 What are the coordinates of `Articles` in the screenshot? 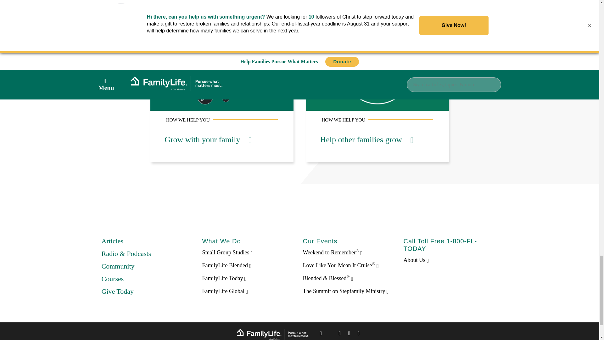 It's located at (112, 241).